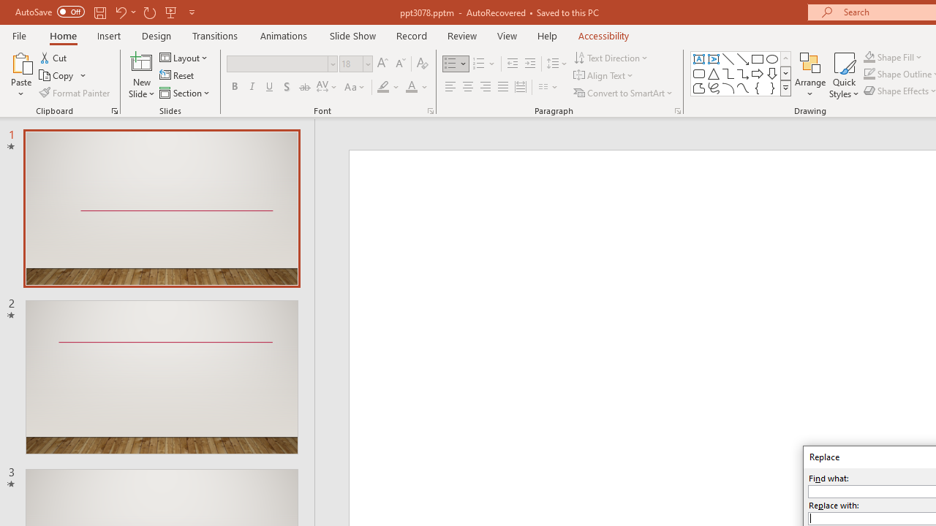  I want to click on Row up, so click(785, 58).